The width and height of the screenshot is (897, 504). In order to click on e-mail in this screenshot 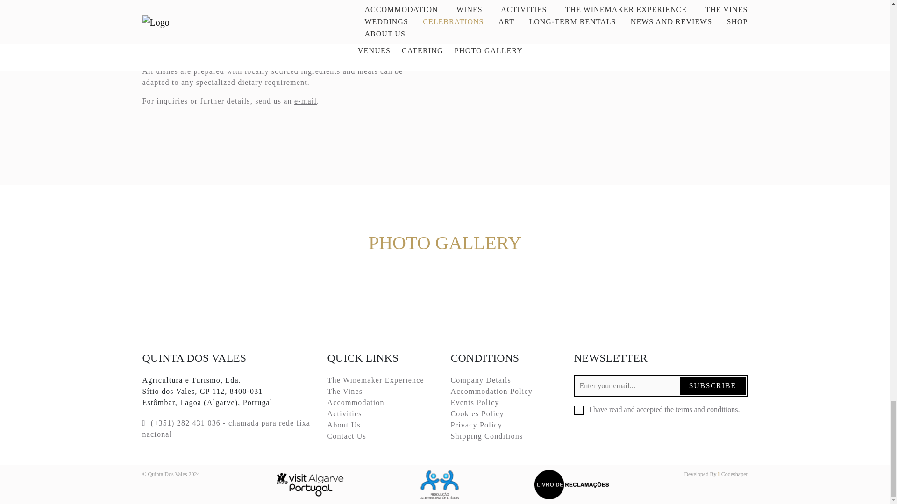, I will do `click(305, 101)`.